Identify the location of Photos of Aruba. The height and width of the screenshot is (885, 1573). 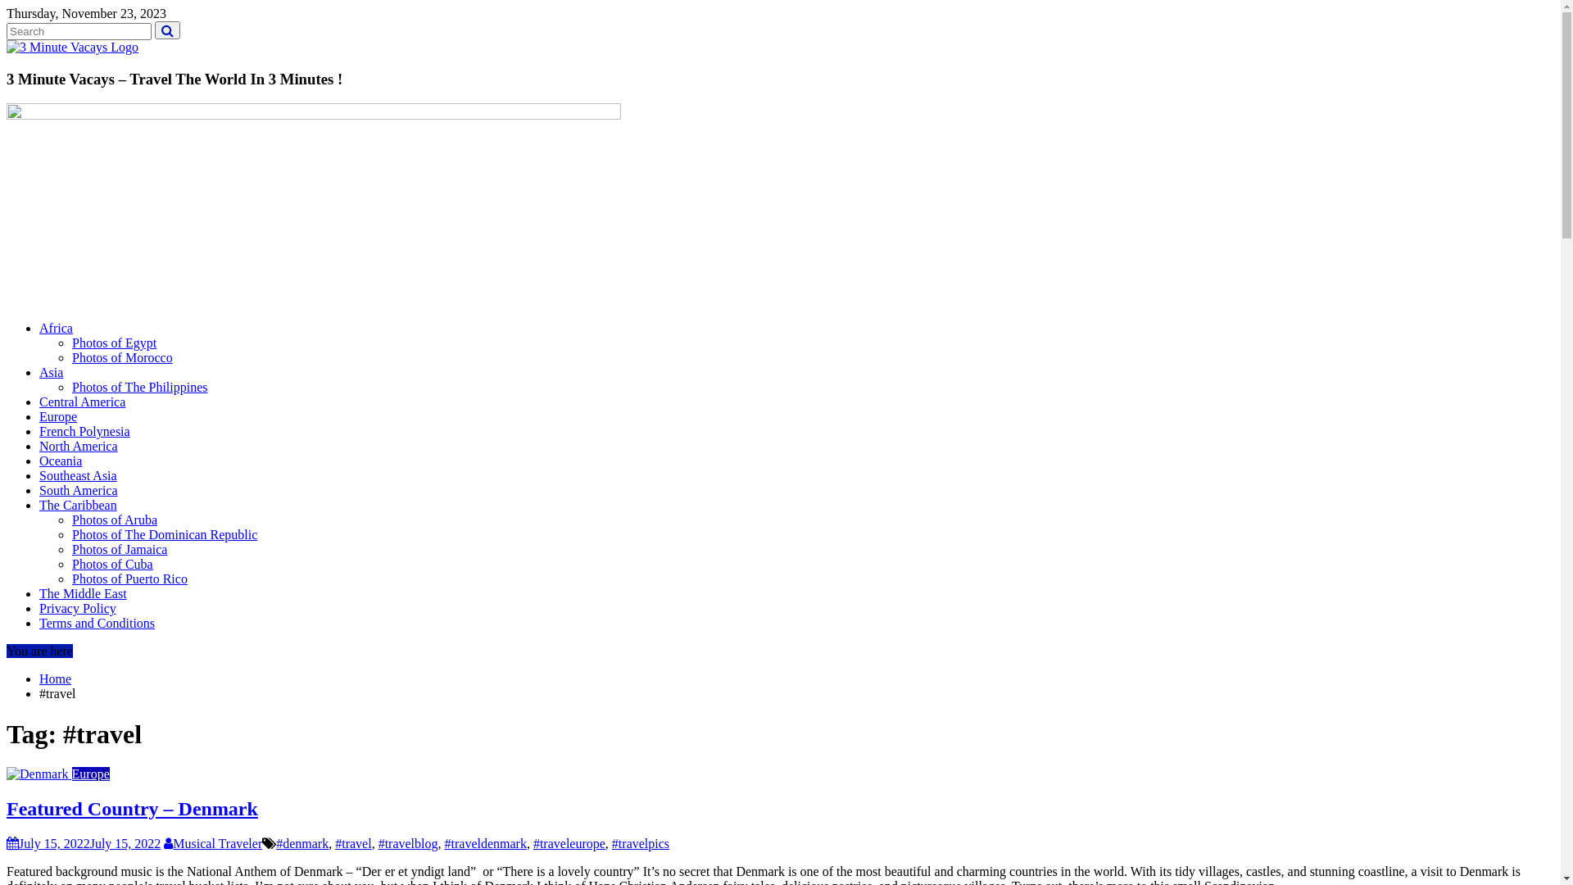
(115, 520).